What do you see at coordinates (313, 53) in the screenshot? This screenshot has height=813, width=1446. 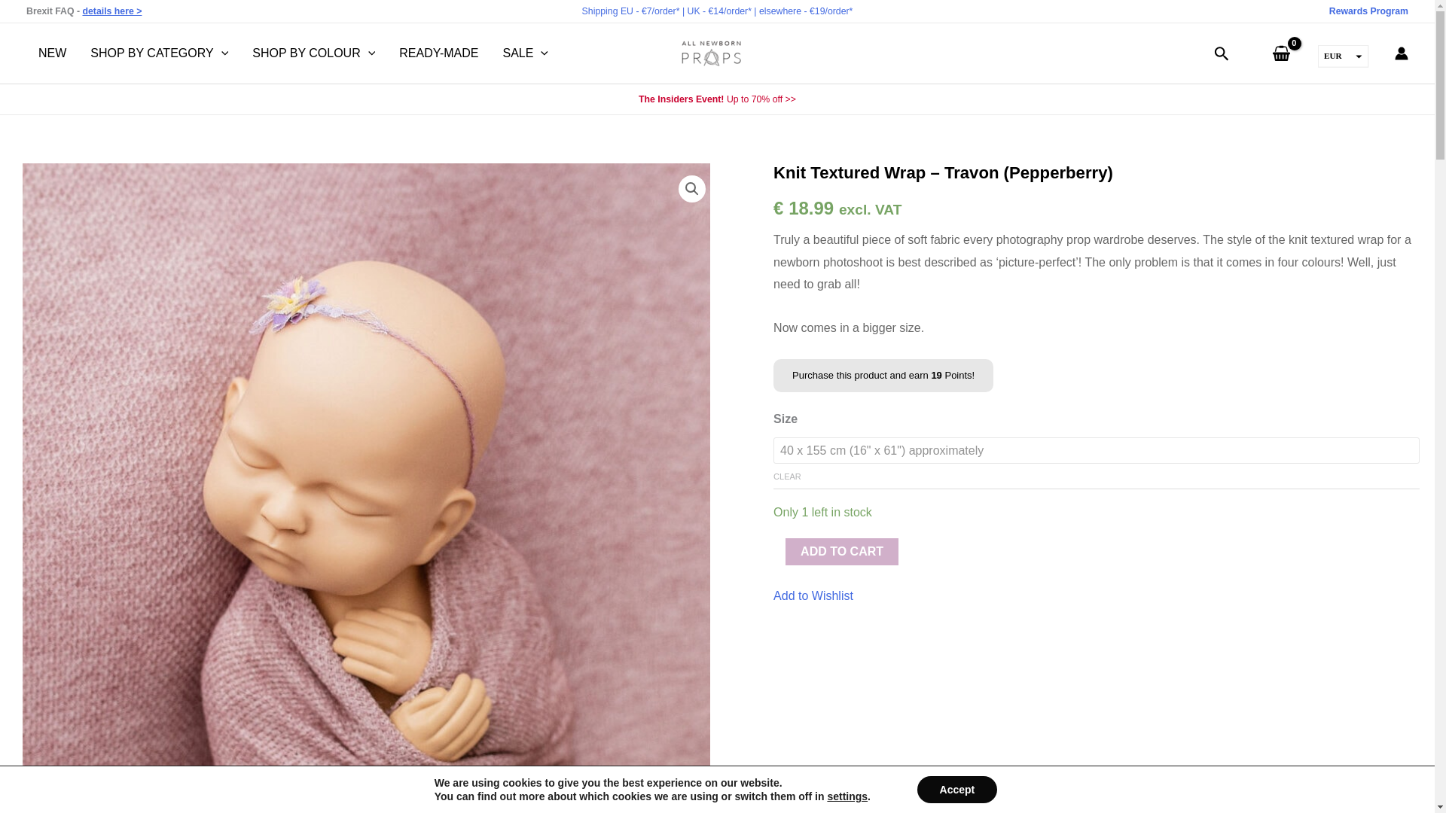 I see `SHOP BY COLOUR` at bounding box center [313, 53].